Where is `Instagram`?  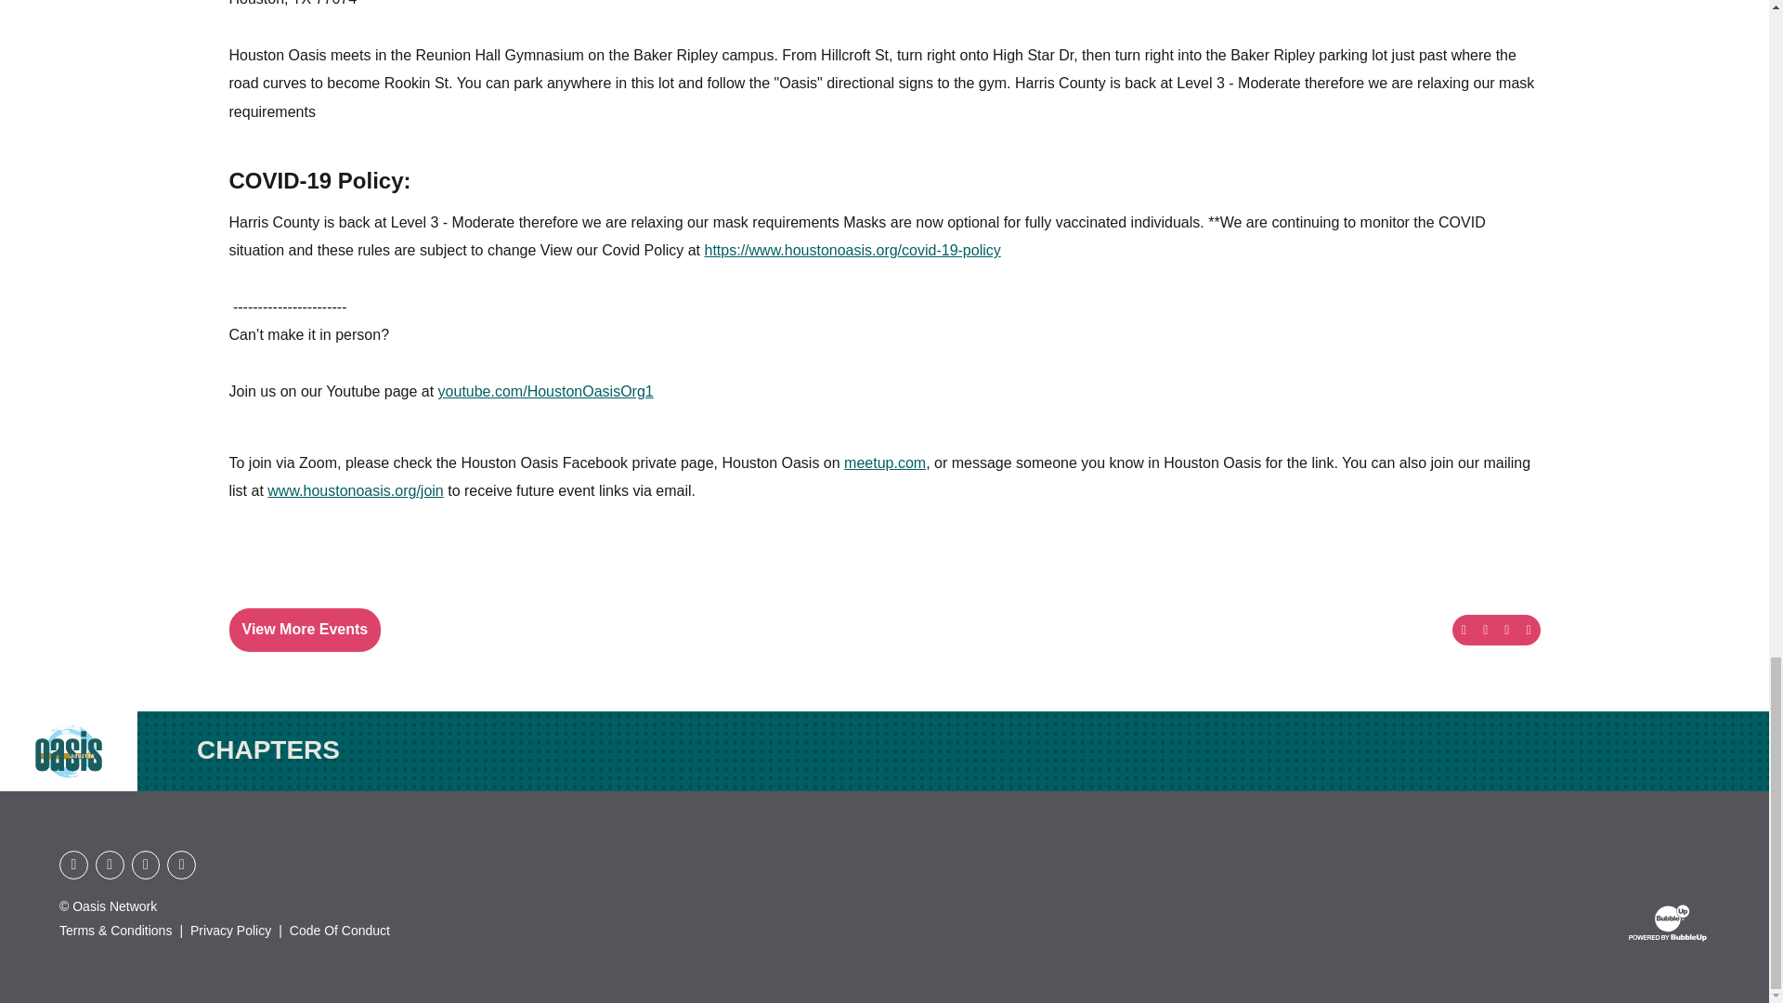
Instagram is located at coordinates (146, 865).